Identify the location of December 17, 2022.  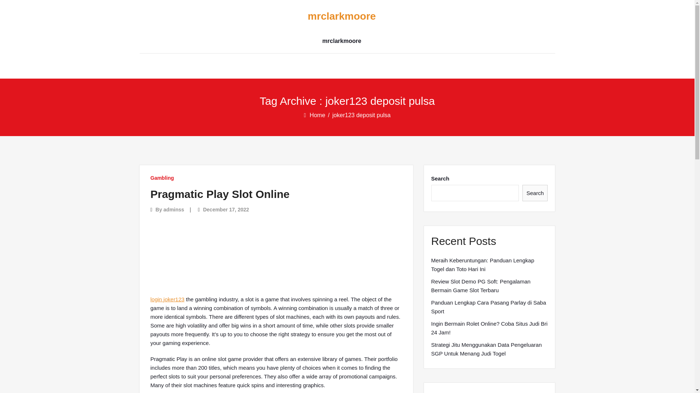
(226, 210).